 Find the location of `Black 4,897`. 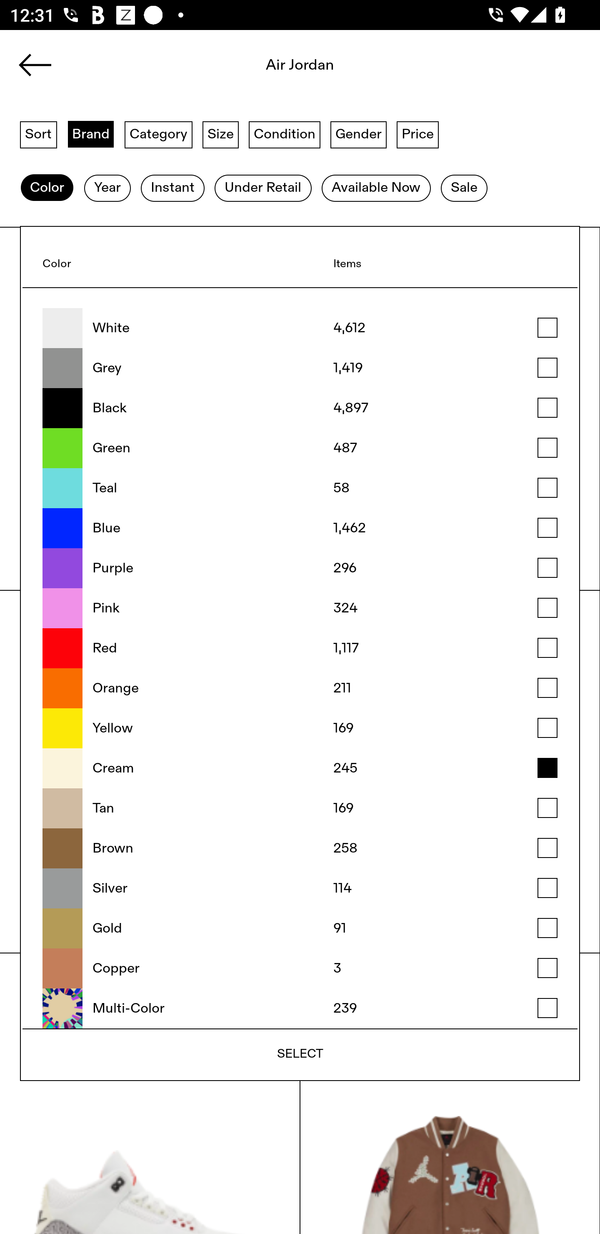

Black 4,897 is located at coordinates (300, 409).